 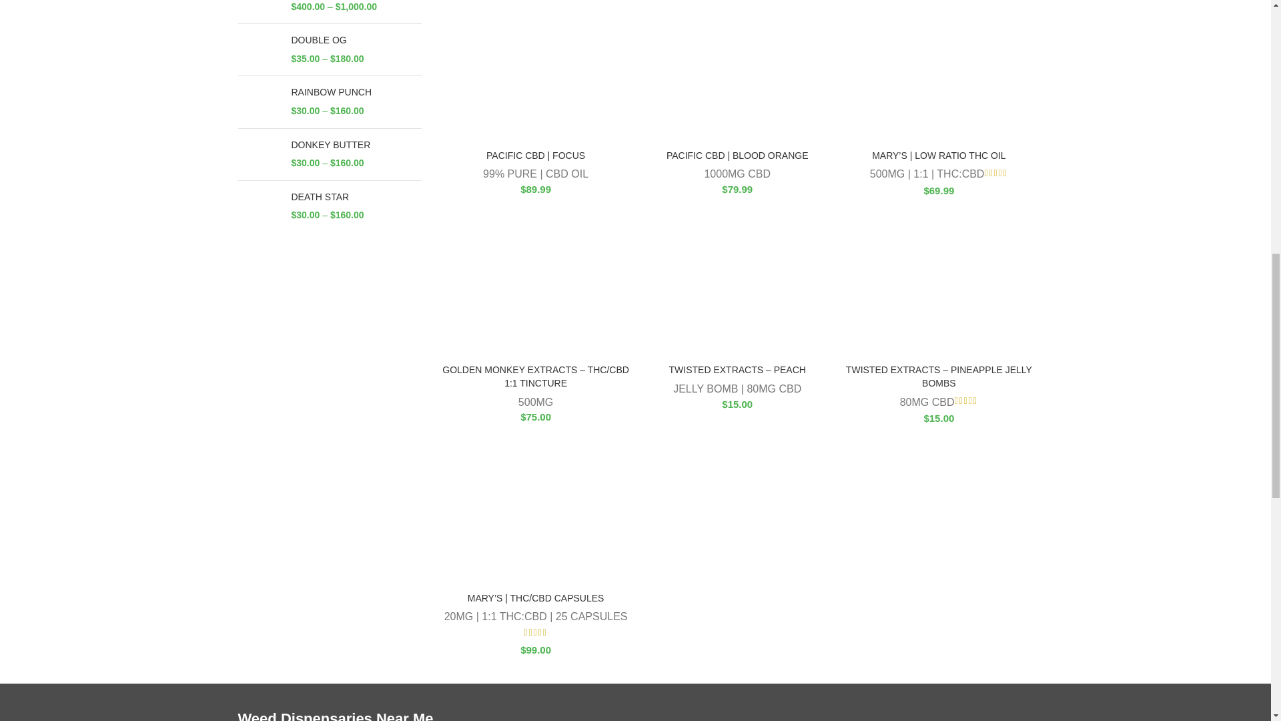 What do you see at coordinates (259, 206) in the screenshot?
I see `DEATH STAR` at bounding box center [259, 206].